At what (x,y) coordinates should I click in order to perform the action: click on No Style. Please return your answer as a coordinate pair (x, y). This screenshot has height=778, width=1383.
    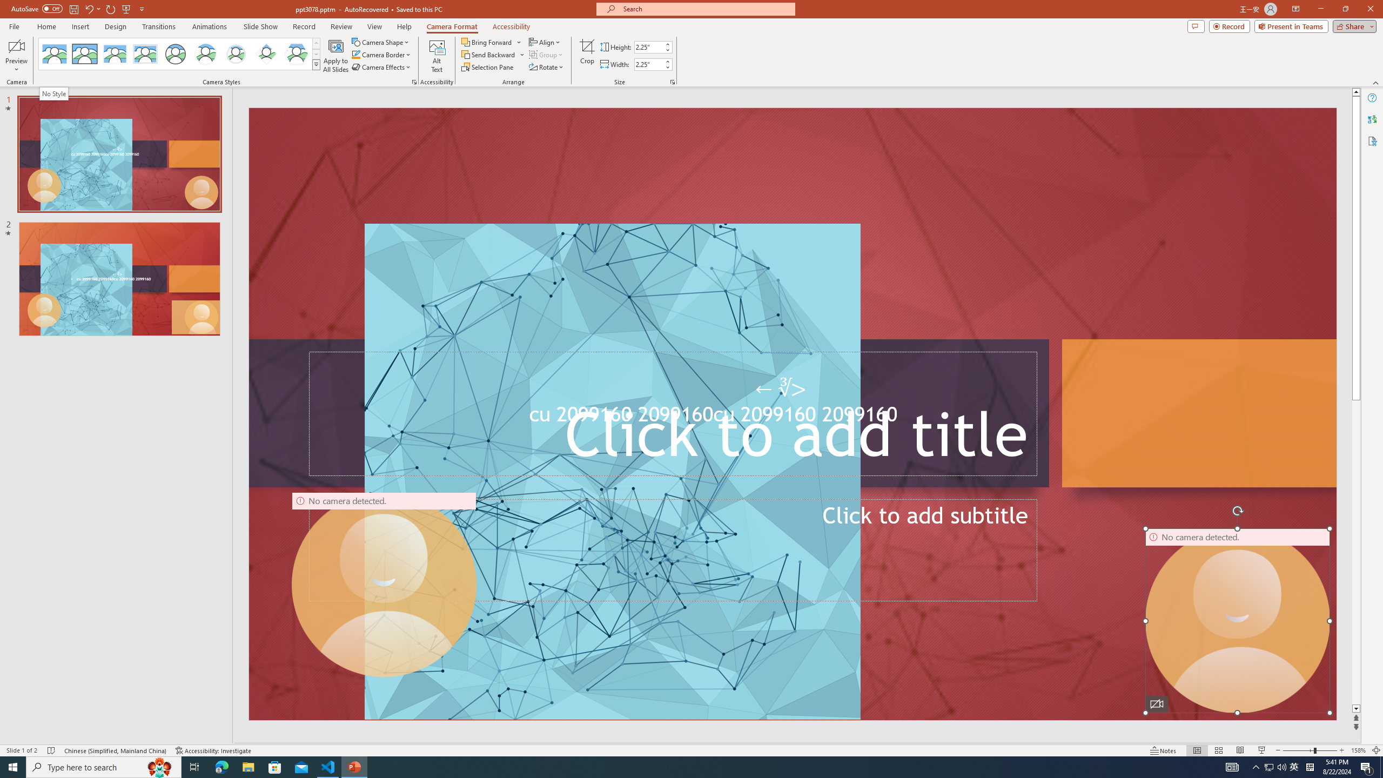
    Looking at the image, I should click on (55, 54).